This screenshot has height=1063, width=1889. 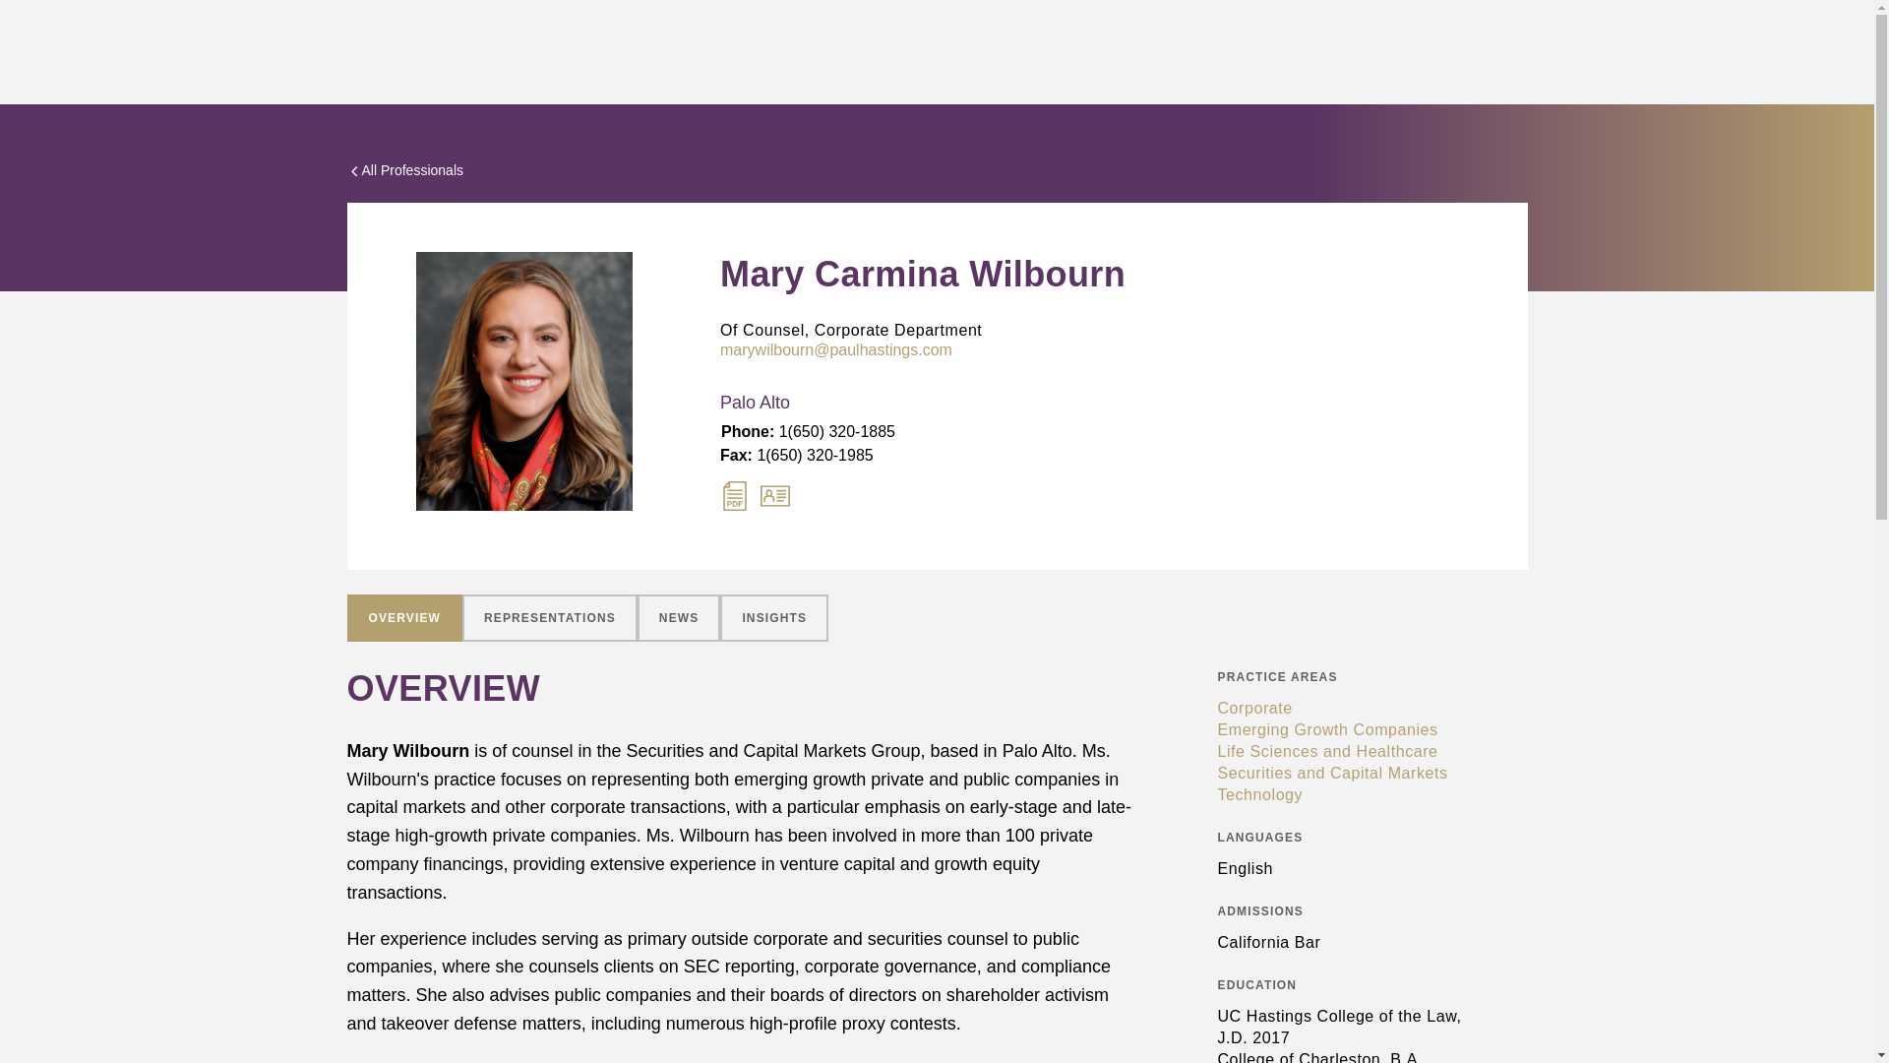 I want to click on NEWS, so click(x=679, y=618).